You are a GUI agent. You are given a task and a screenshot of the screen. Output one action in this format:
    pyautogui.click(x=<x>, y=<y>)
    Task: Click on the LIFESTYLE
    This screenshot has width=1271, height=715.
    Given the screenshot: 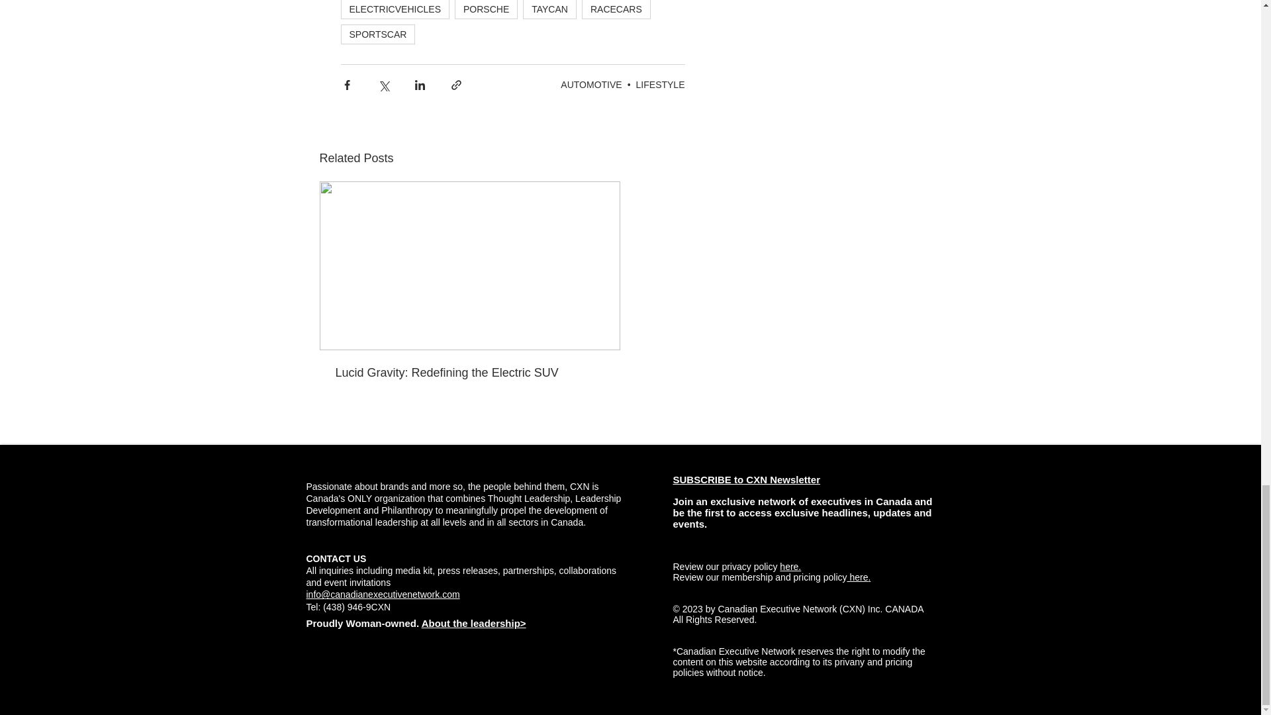 What is the action you would take?
    pyautogui.click(x=661, y=85)
    